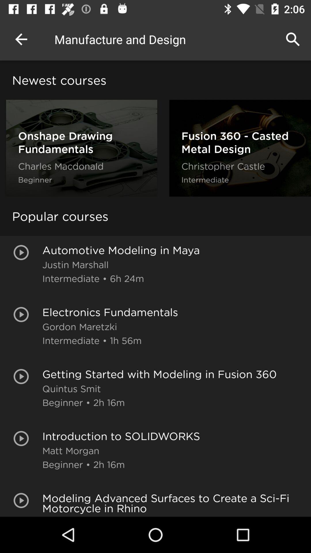 The height and width of the screenshot is (553, 311). I want to click on press item above the newest courses icon, so click(21, 39).